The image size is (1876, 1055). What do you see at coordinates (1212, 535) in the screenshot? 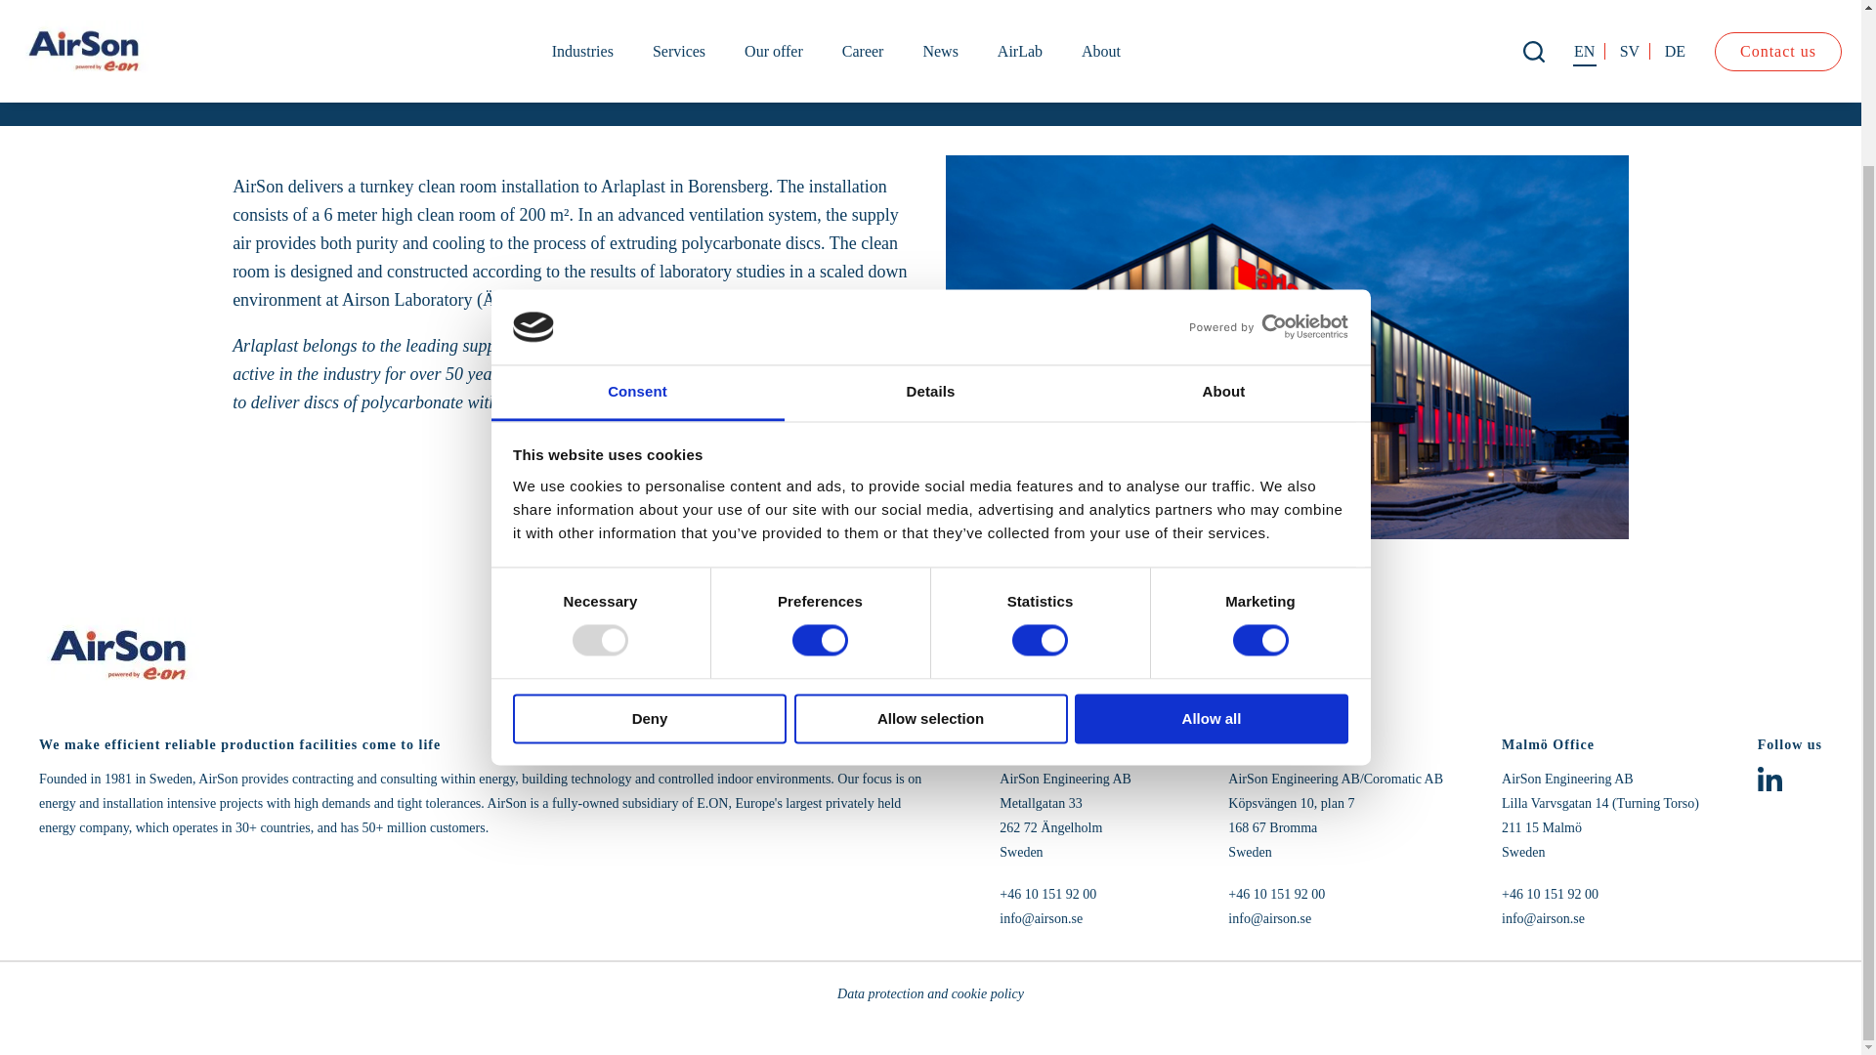
I see `Allow all` at bounding box center [1212, 535].